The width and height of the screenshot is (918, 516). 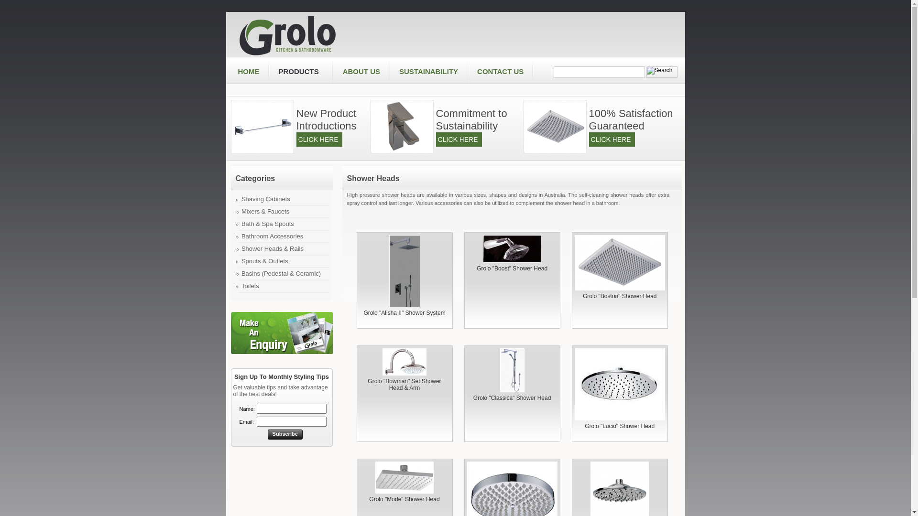 What do you see at coordinates (404, 478) in the screenshot?
I see `Grolo "Mode" Shower Head` at bounding box center [404, 478].